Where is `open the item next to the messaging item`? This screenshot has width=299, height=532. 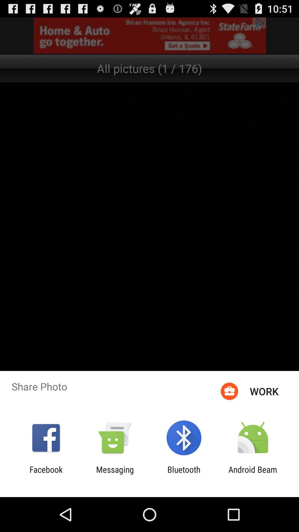
open the item next to the messaging item is located at coordinates (46, 474).